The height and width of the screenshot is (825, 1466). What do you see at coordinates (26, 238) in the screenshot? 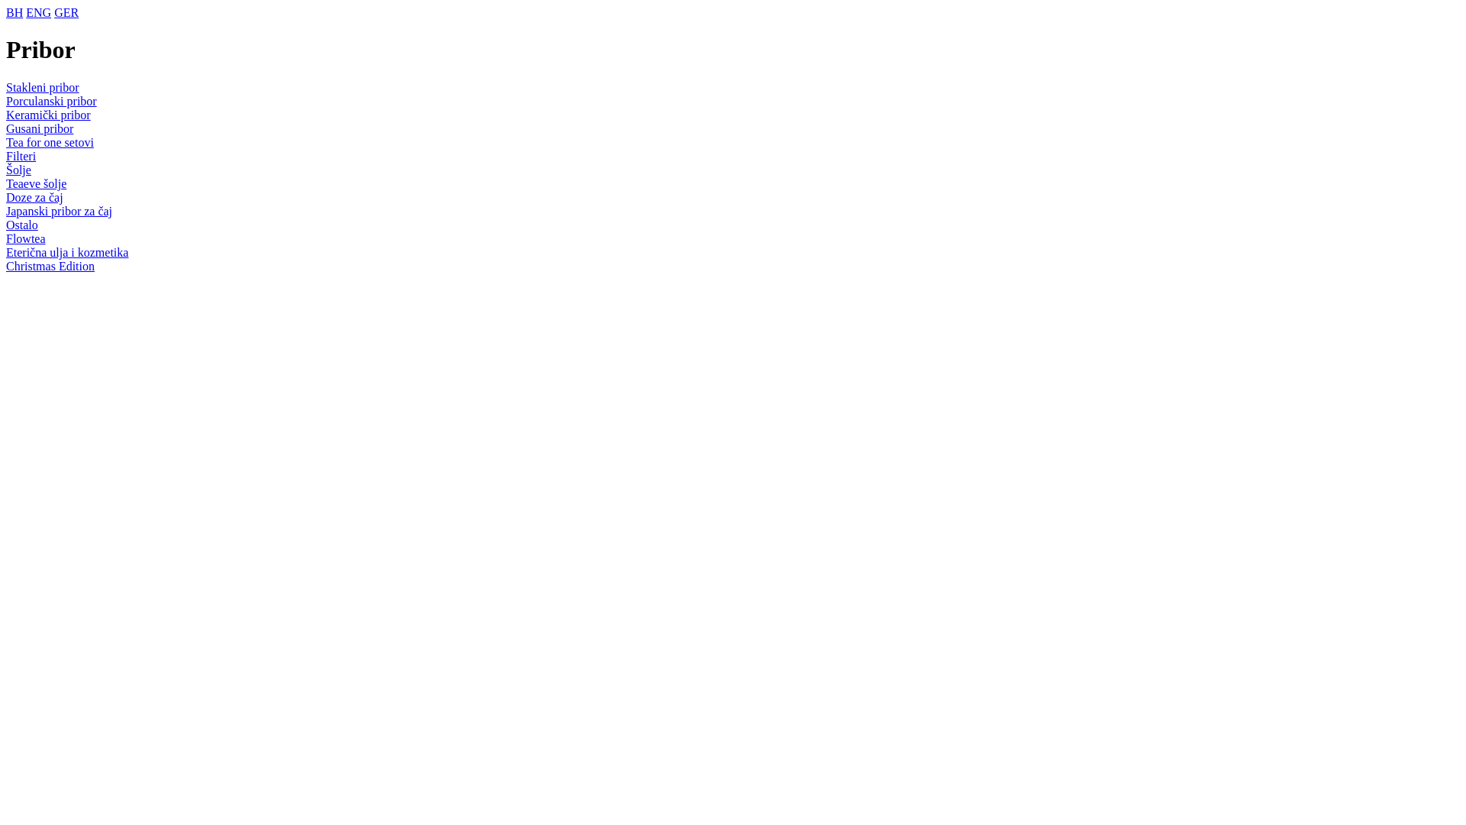
I see `Flowtea` at bounding box center [26, 238].